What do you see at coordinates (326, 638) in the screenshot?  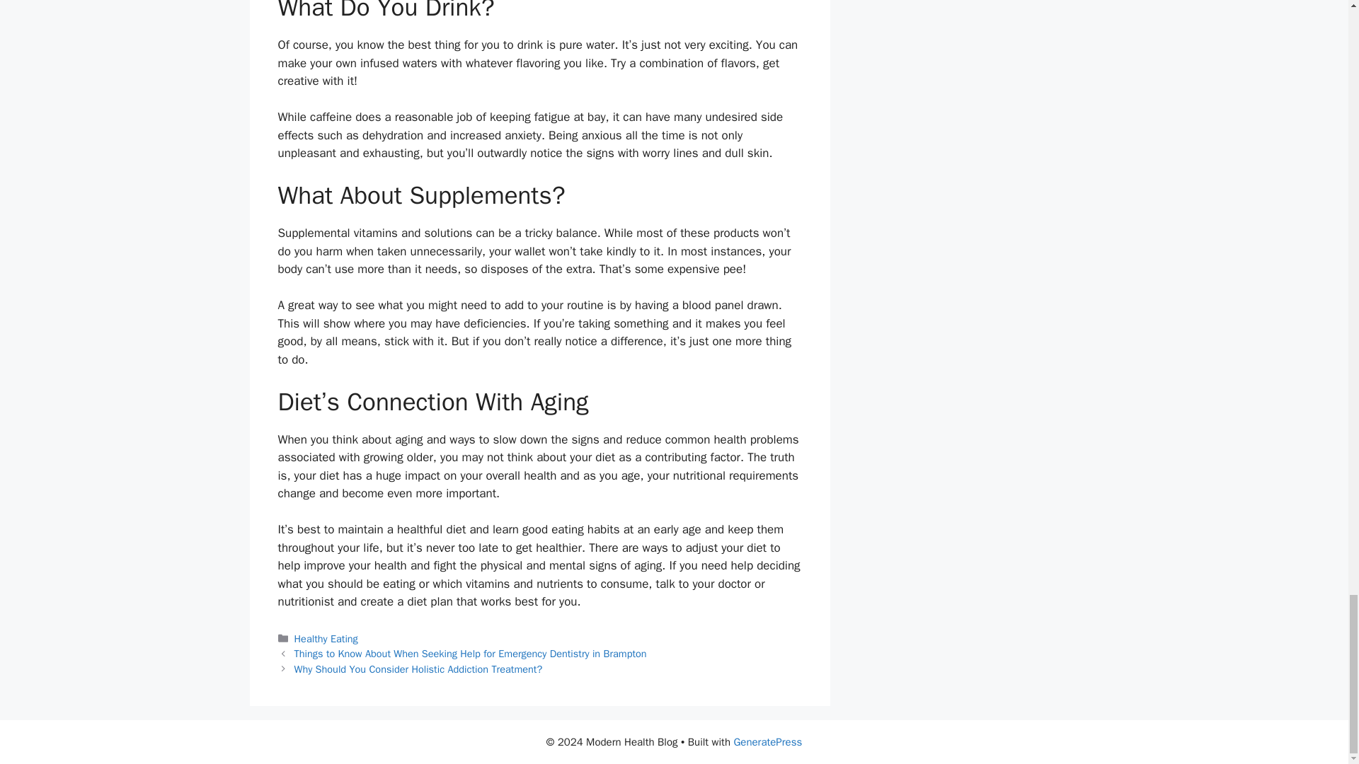 I see `Healthy Eating` at bounding box center [326, 638].